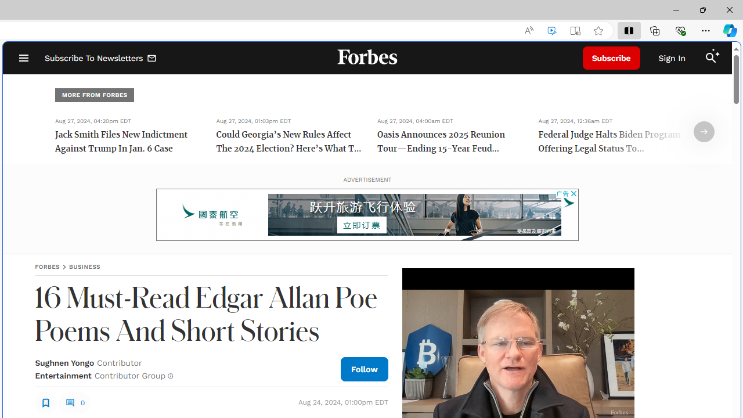 The height and width of the screenshot is (418, 743). Describe the element at coordinates (46, 402) in the screenshot. I see `Class: sElHJWe4` at that location.